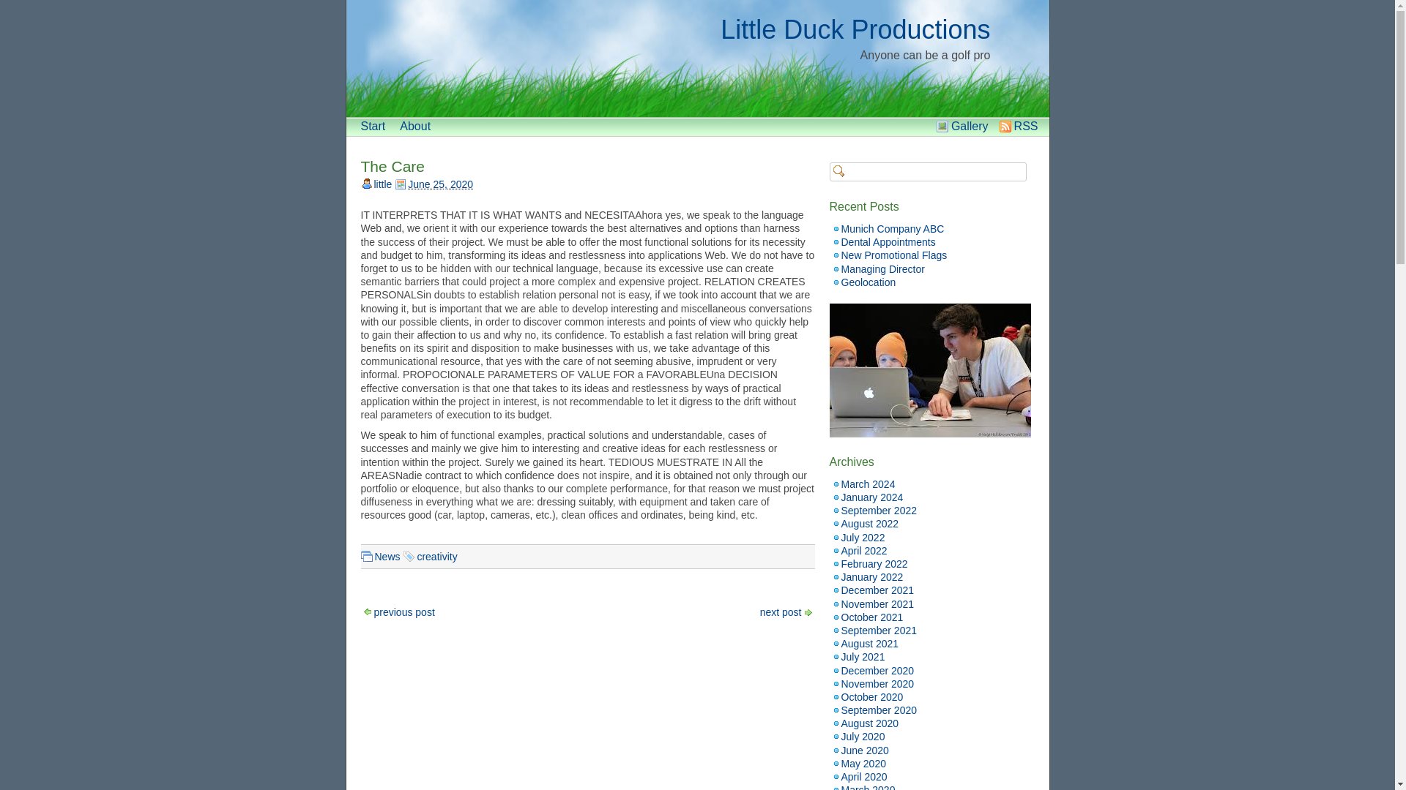  Describe the element at coordinates (863, 657) in the screenshot. I see `July 2021` at that location.